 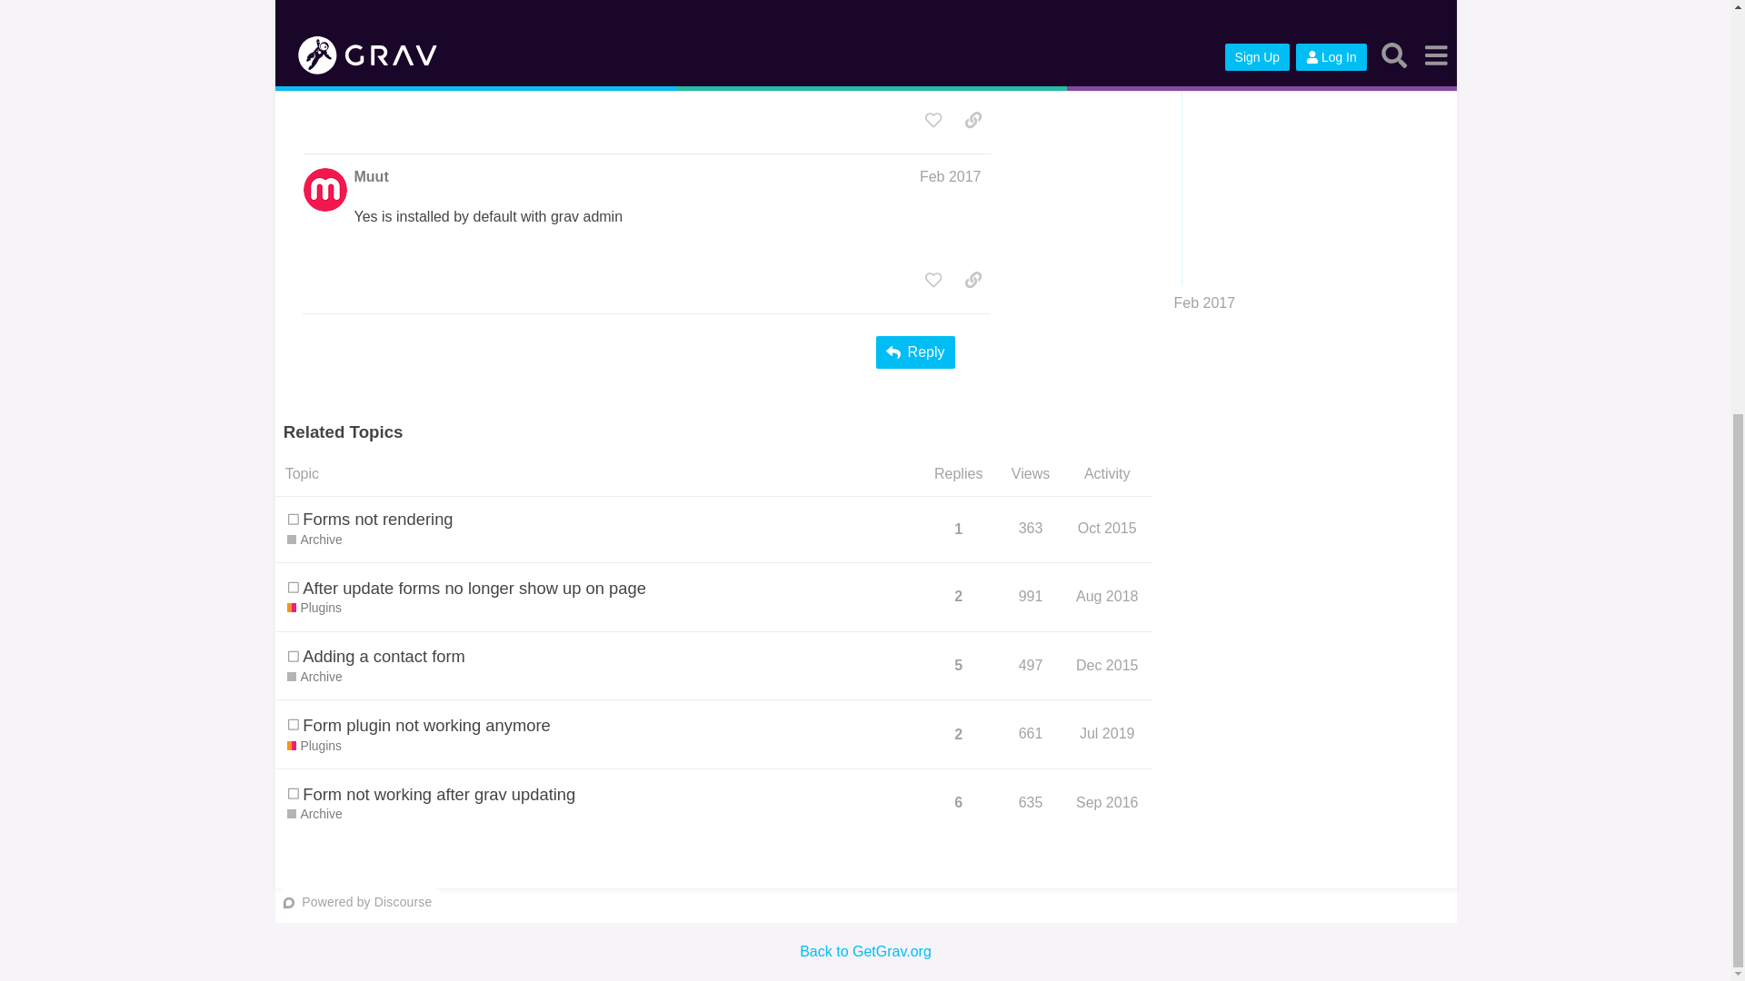 I want to click on Feb 2017, so click(x=950, y=15).